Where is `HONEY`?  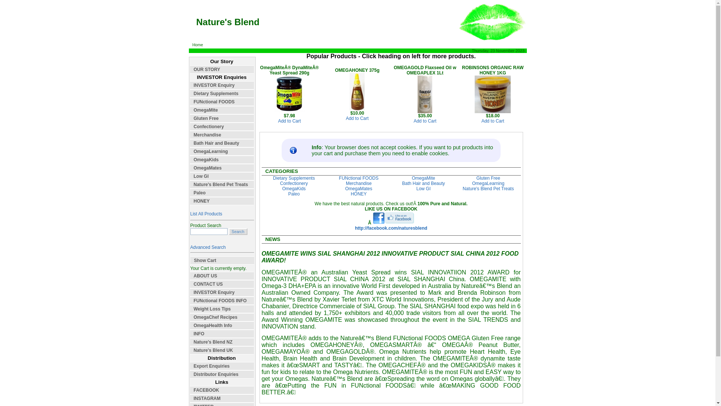 HONEY is located at coordinates (222, 201).